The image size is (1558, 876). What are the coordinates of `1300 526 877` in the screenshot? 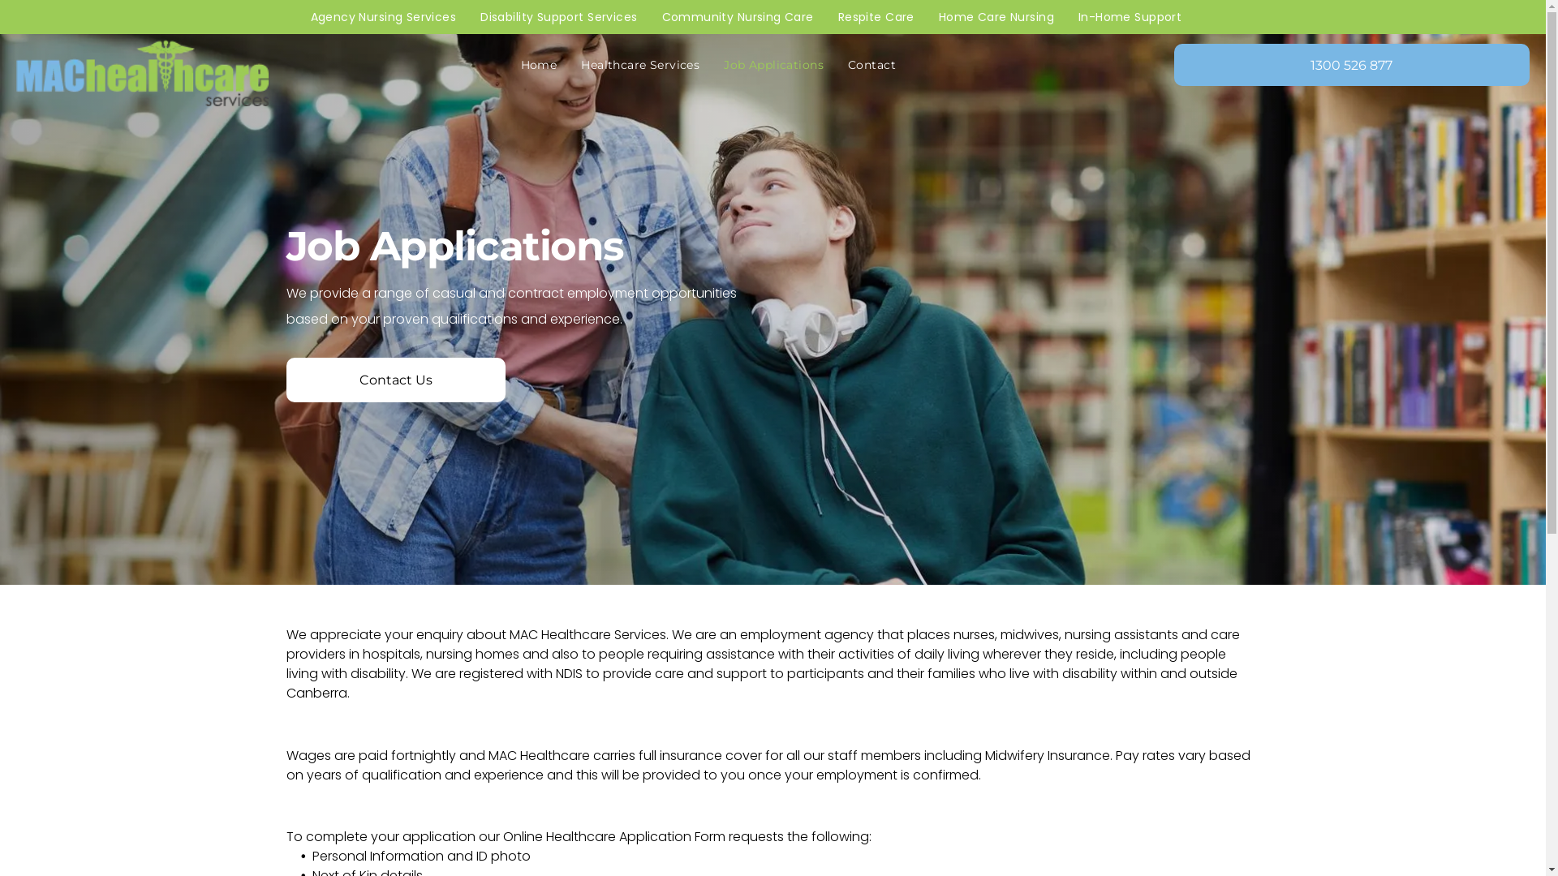 It's located at (1352, 65).